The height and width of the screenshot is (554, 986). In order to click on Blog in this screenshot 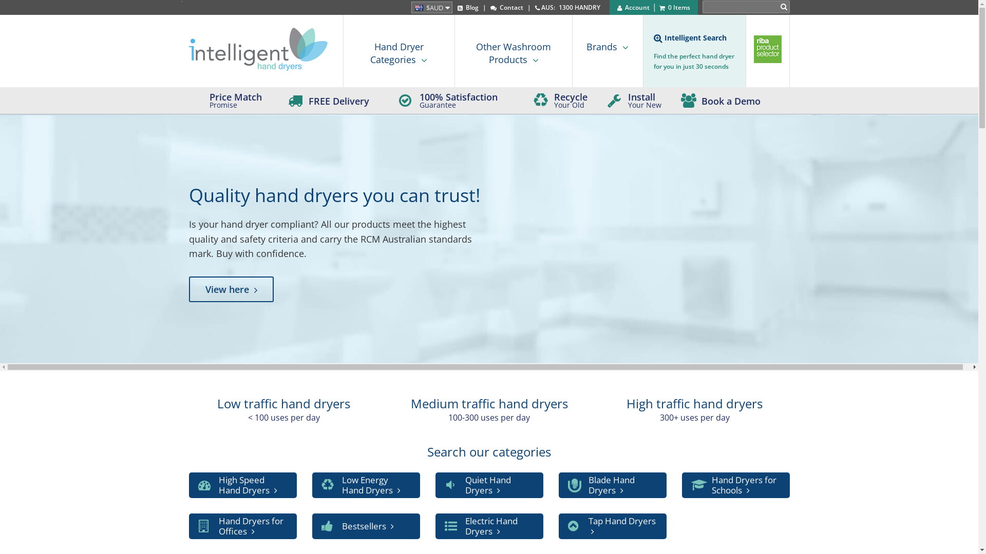, I will do `click(467, 7)`.